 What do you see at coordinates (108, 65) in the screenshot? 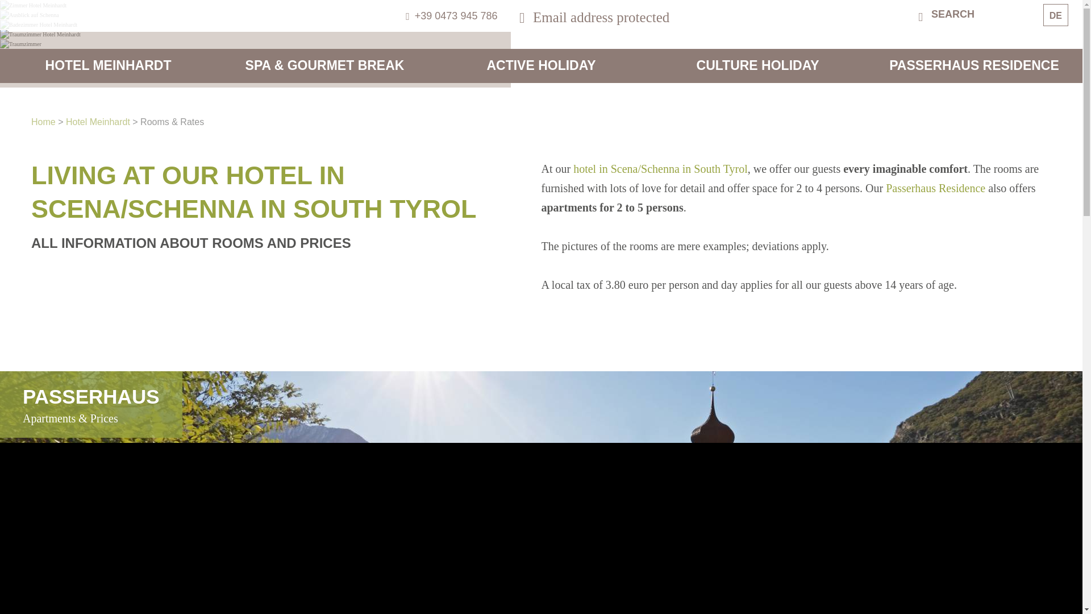
I see `Hotel Meinhardt` at bounding box center [108, 65].